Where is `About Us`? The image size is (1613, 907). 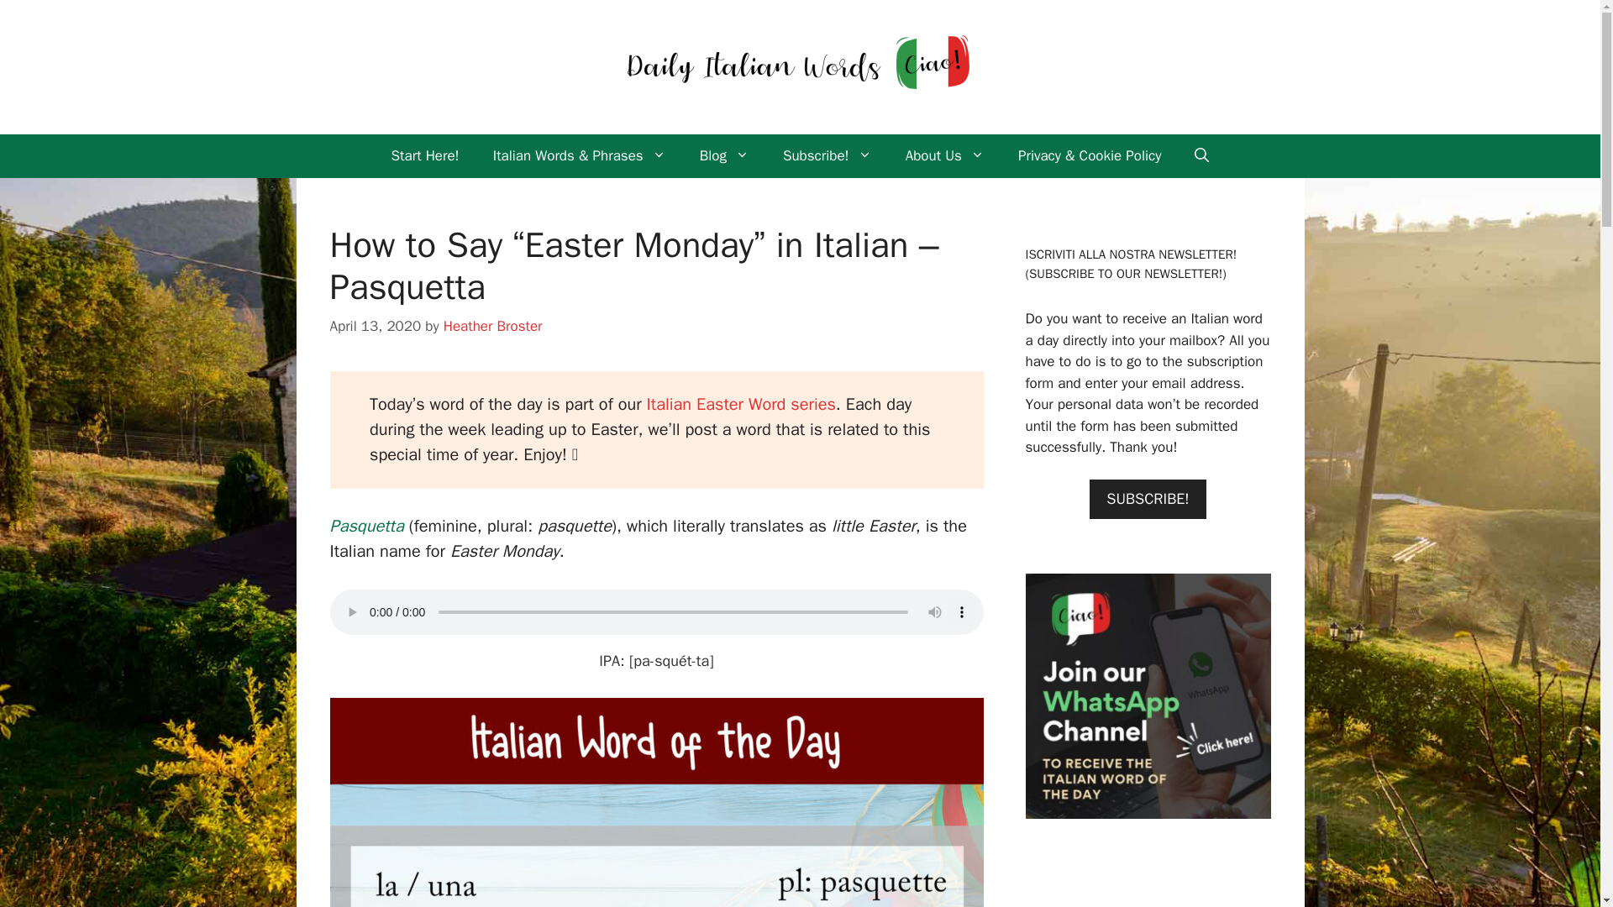
About Us is located at coordinates (944, 155).